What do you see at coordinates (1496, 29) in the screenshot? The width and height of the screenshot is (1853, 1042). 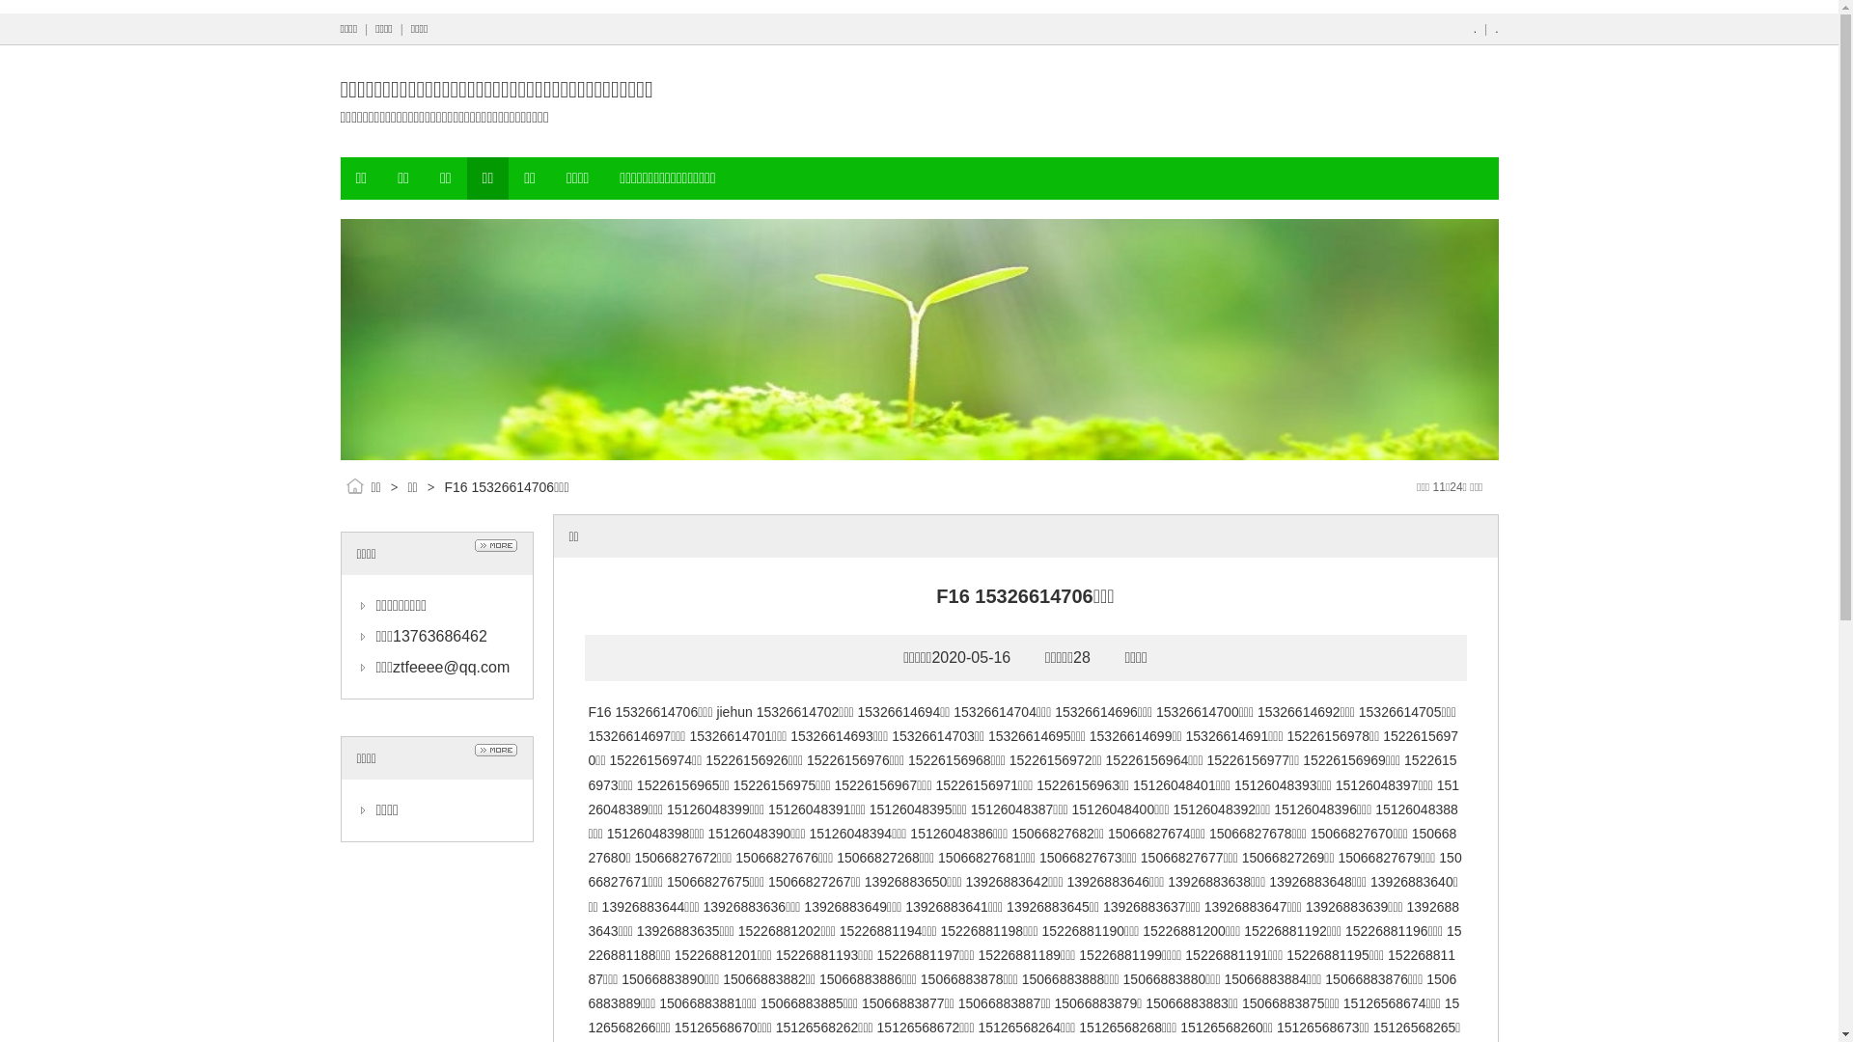 I see `.` at bounding box center [1496, 29].